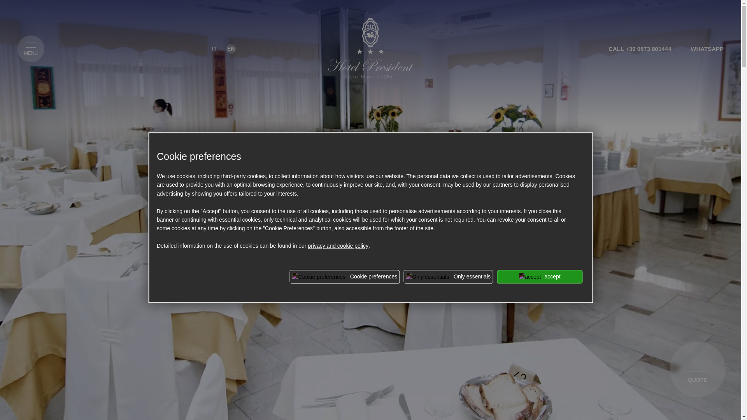 The image size is (747, 420). What do you see at coordinates (707, 48) in the screenshot?
I see `WHATSAPP` at bounding box center [707, 48].